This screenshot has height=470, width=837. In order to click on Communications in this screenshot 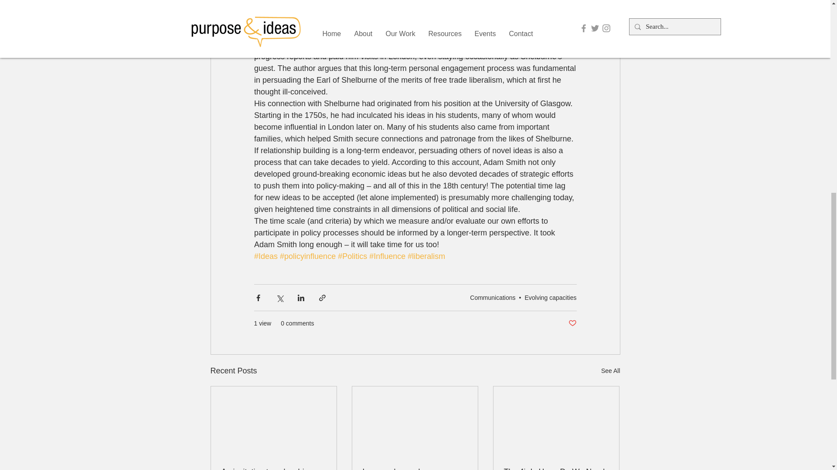, I will do `click(493, 298)`.